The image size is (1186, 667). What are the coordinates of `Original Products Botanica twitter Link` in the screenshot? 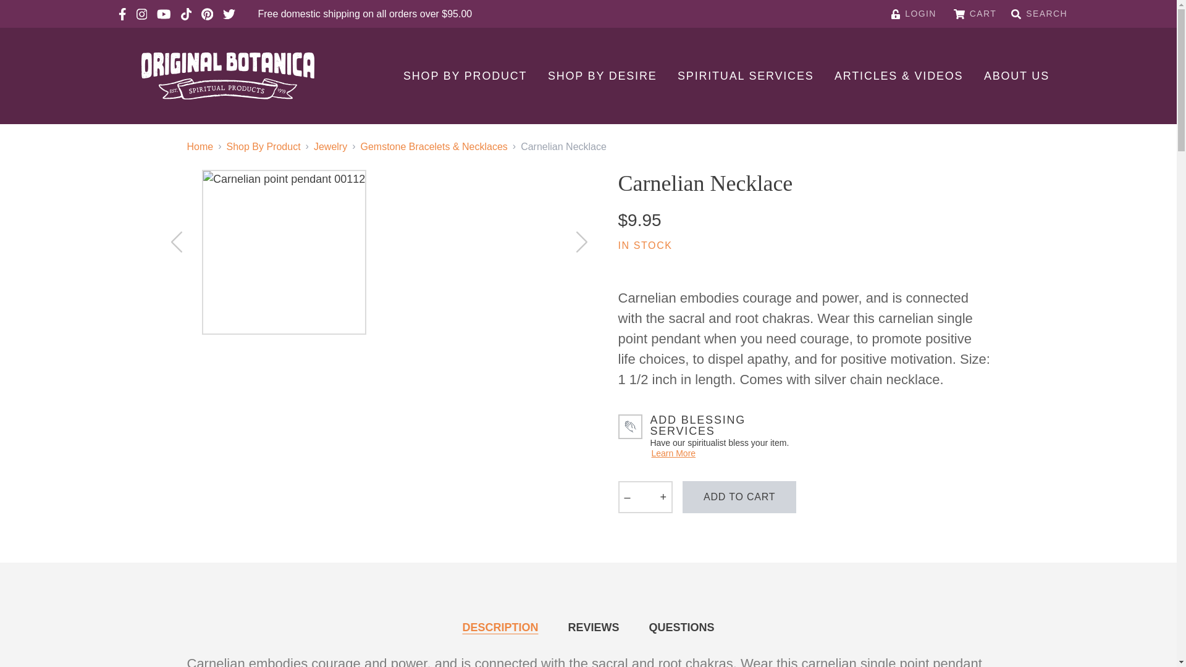 It's located at (229, 14).